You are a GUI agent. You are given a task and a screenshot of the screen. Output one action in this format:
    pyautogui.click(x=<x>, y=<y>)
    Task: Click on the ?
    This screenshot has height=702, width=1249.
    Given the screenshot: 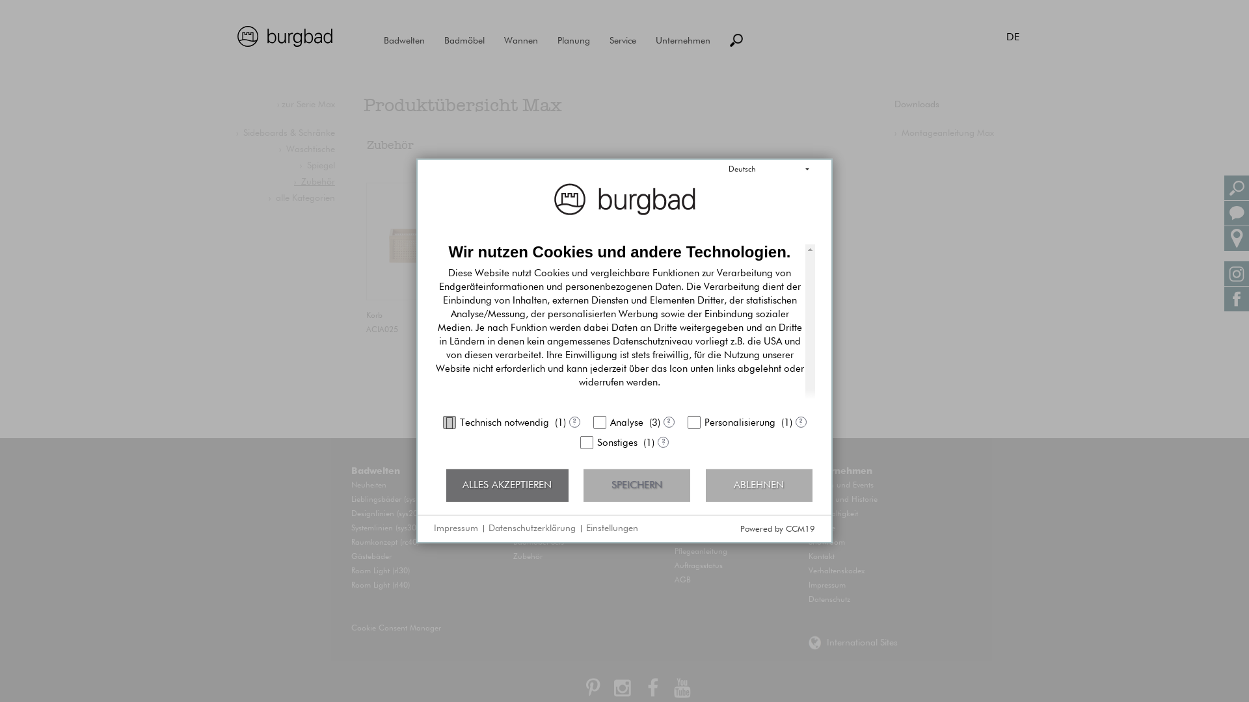 What is the action you would take?
    pyautogui.click(x=669, y=422)
    